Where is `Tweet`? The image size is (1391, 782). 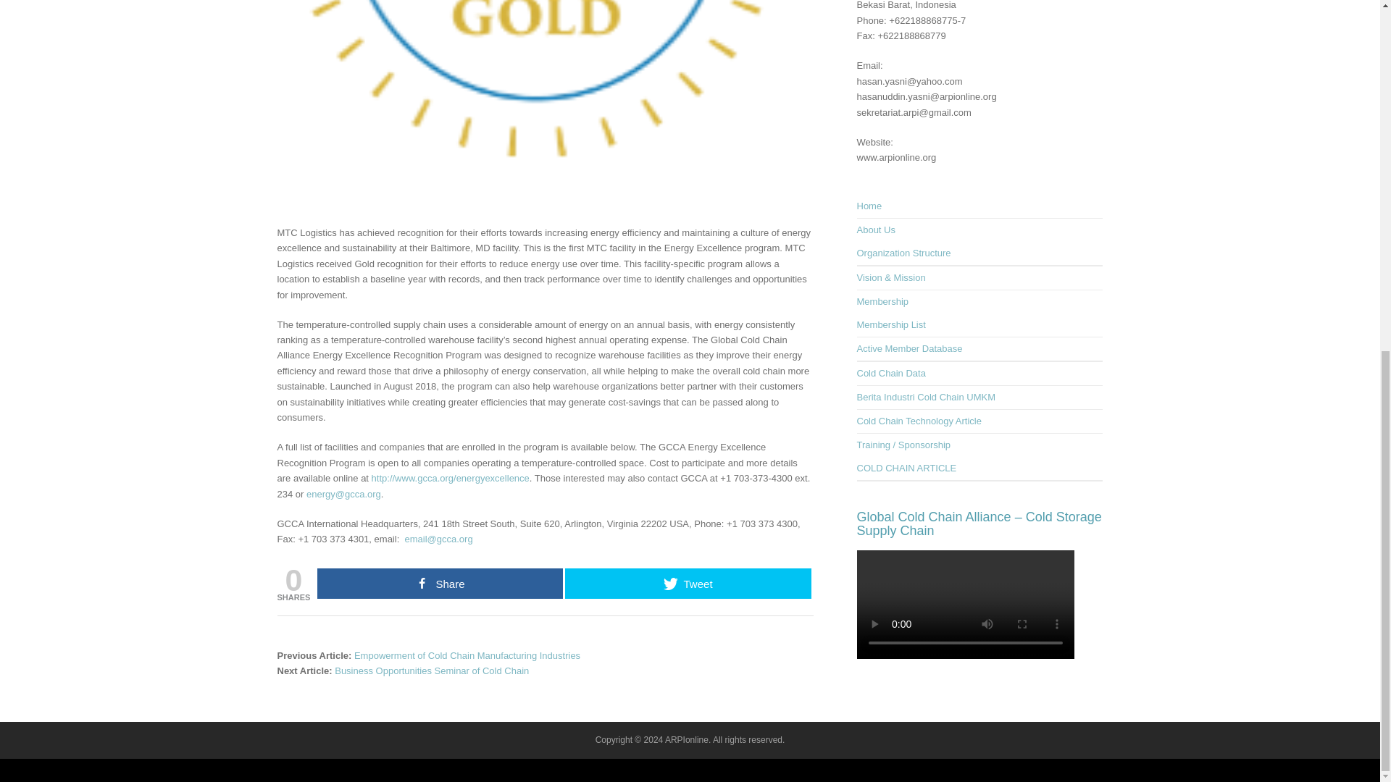
Tweet is located at coordinates (688, 584).